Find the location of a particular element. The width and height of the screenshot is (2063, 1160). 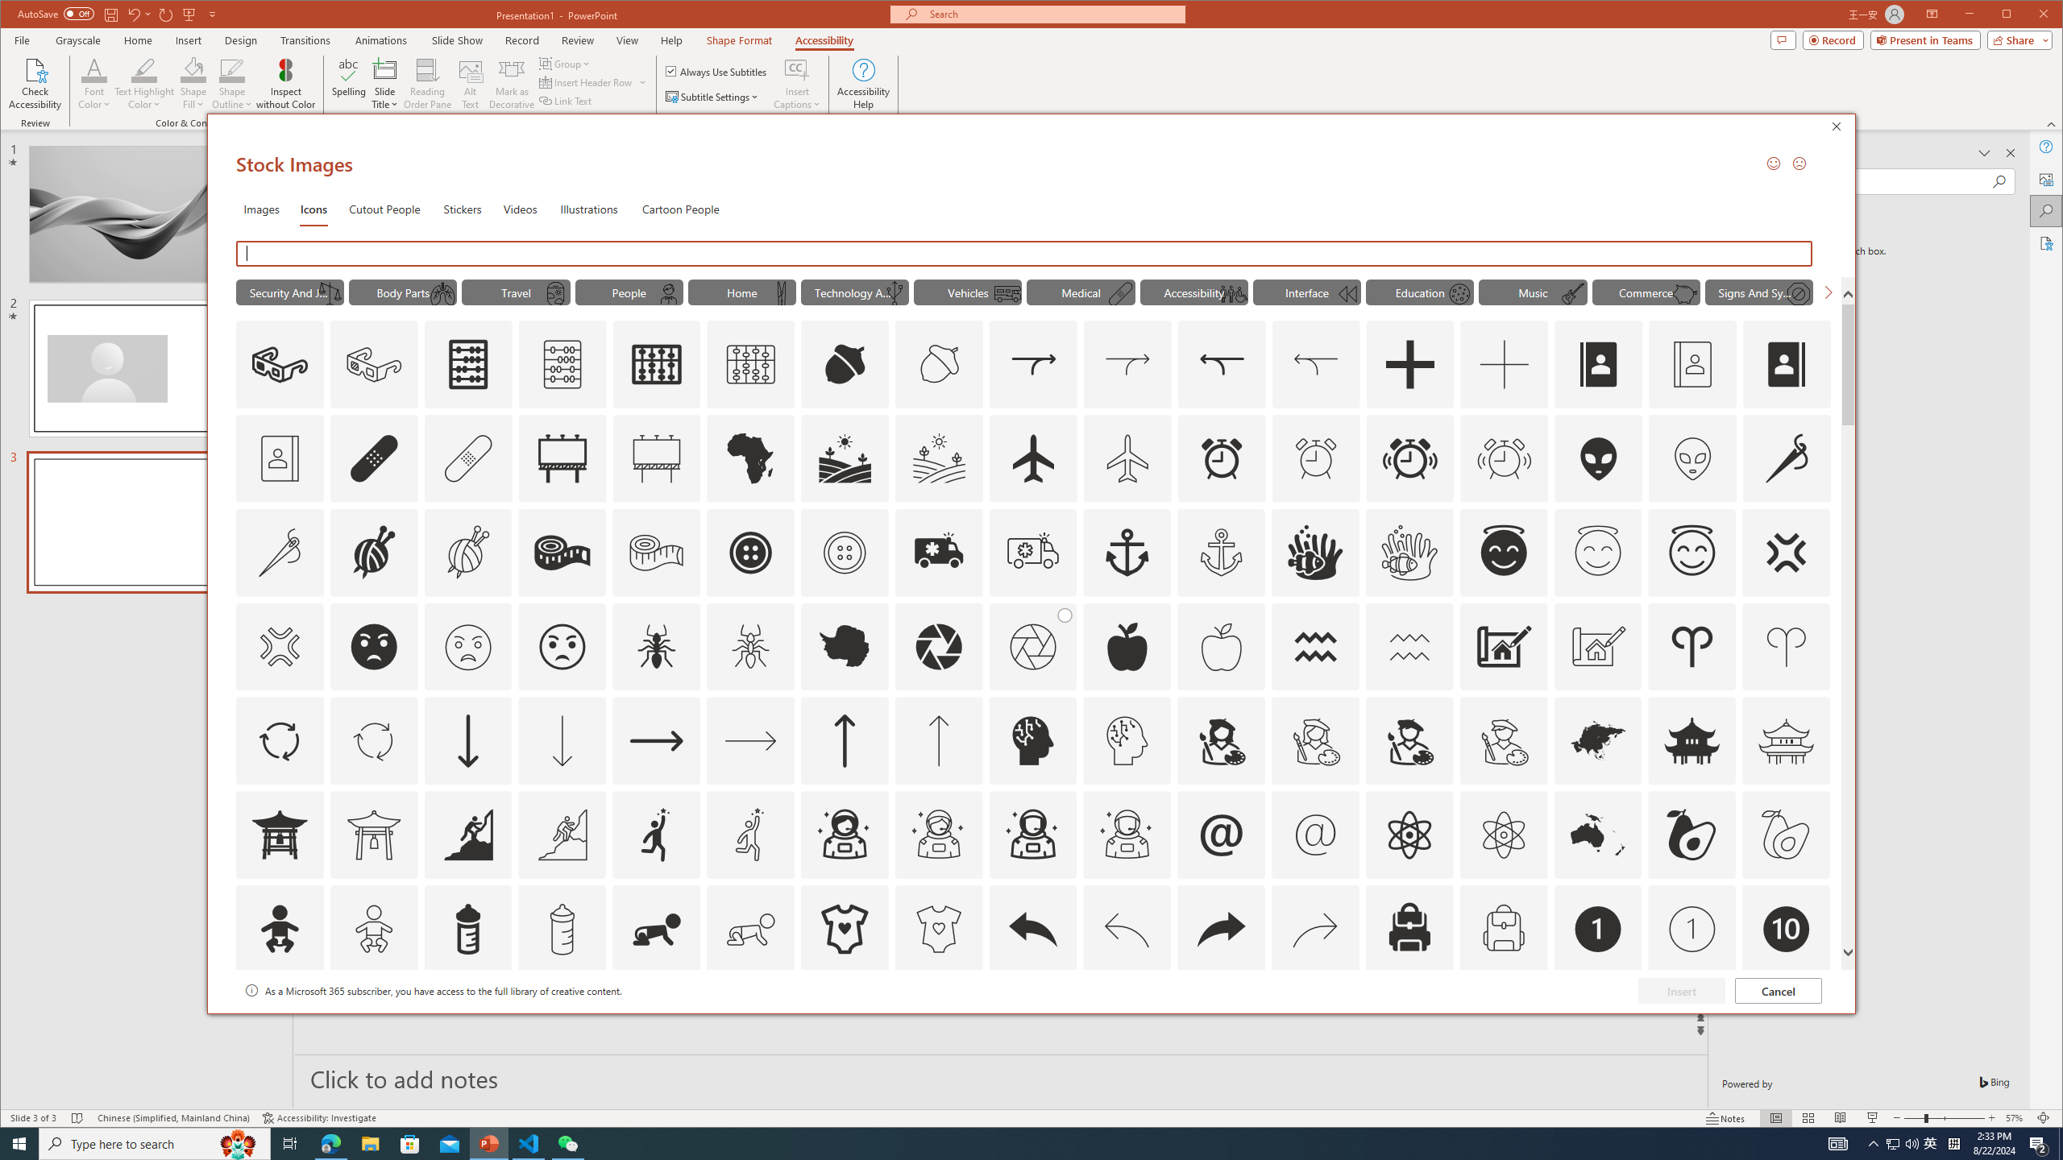

Shape Fill is located at coordinates (193, 84).